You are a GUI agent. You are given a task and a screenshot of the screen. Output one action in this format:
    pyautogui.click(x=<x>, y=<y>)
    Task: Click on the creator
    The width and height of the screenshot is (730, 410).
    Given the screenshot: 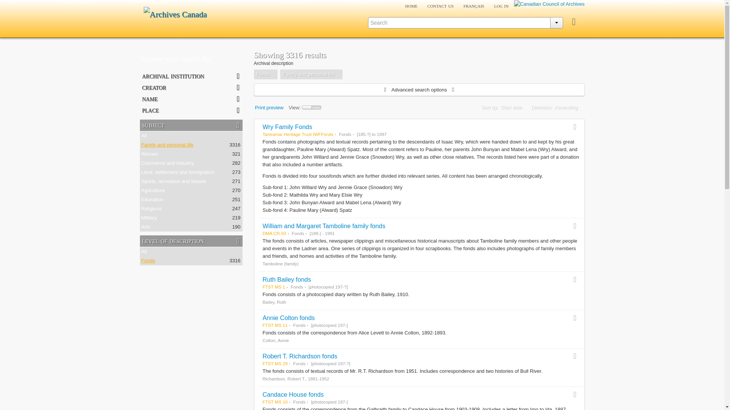 What is the action you would take?
    pyautogui.click(x=191, y=87)
    